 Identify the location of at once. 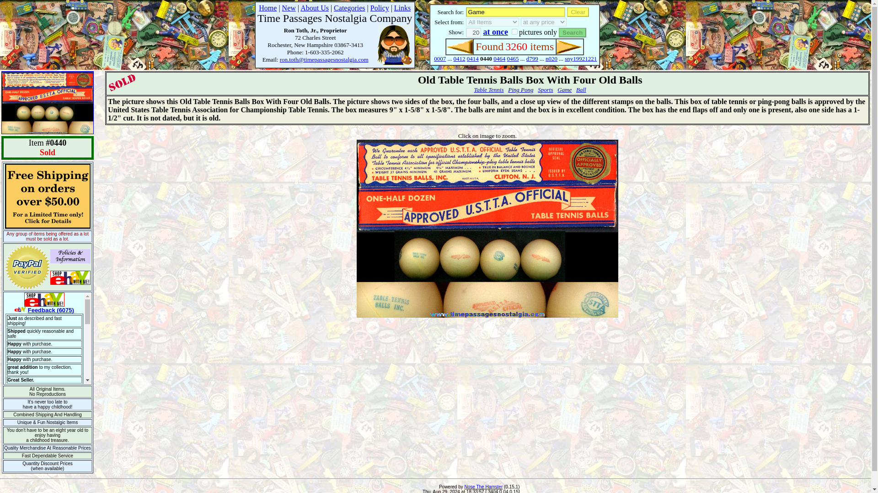
(495, 32).